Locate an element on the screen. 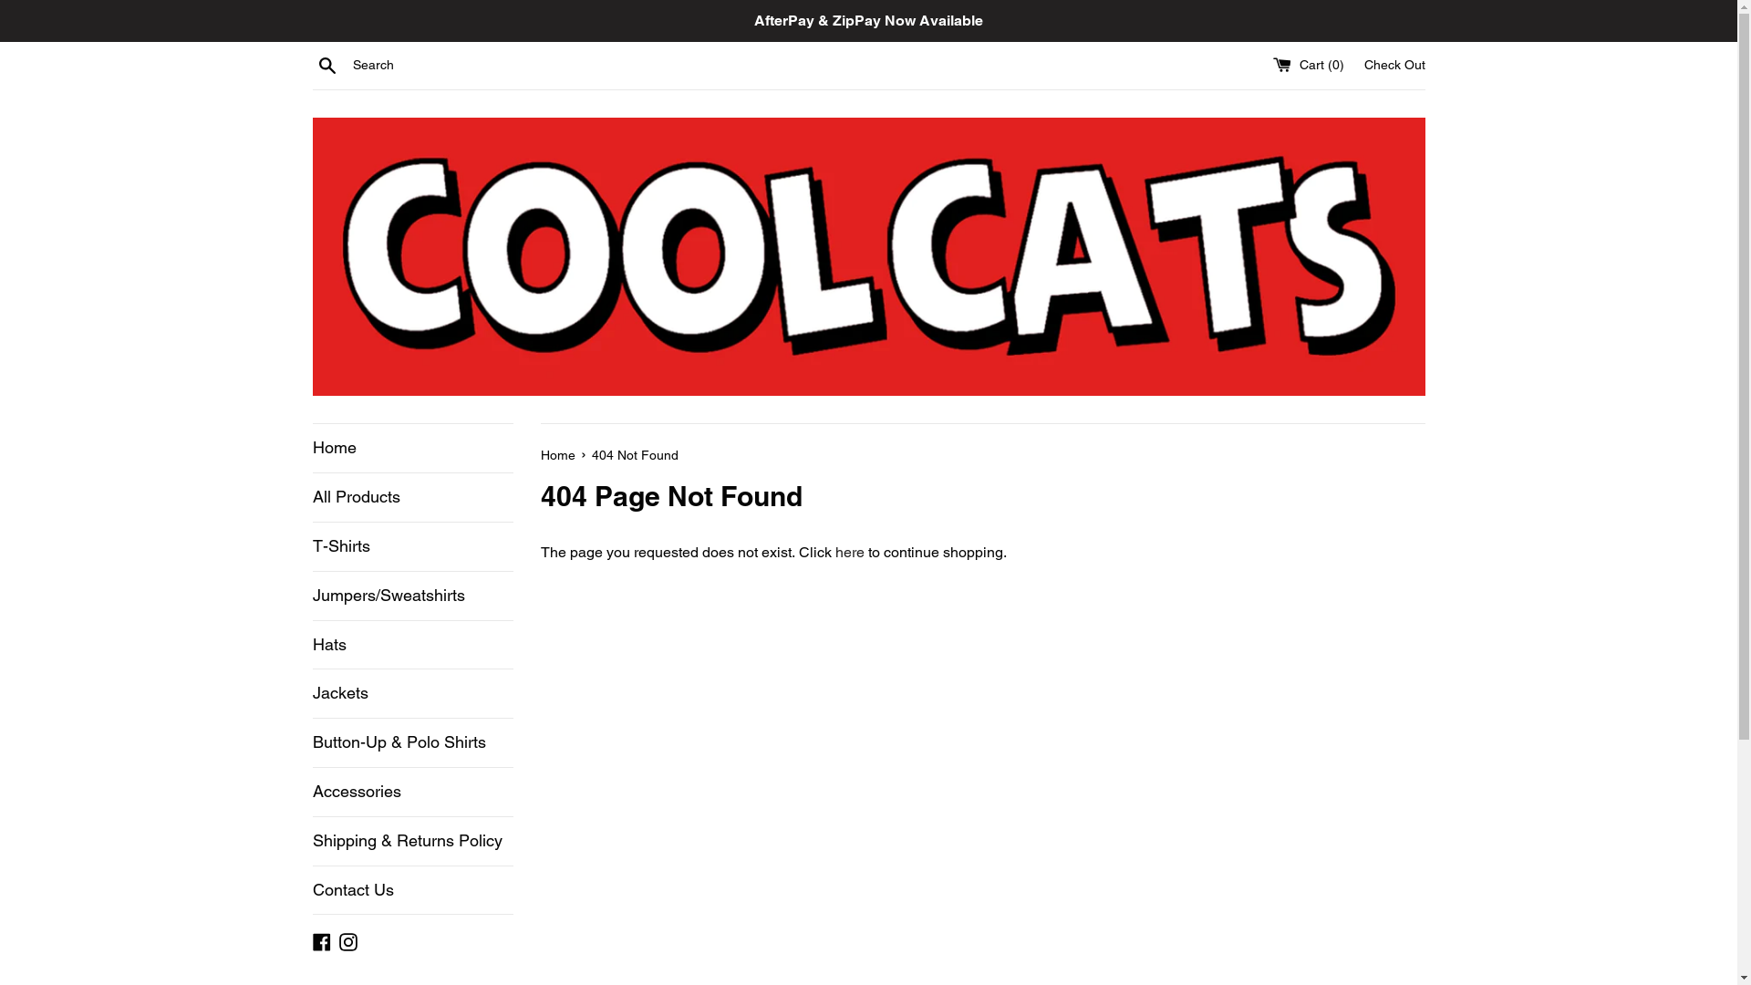 The image size is (1751, 985). Jackets is located at coordinates (412, 693).